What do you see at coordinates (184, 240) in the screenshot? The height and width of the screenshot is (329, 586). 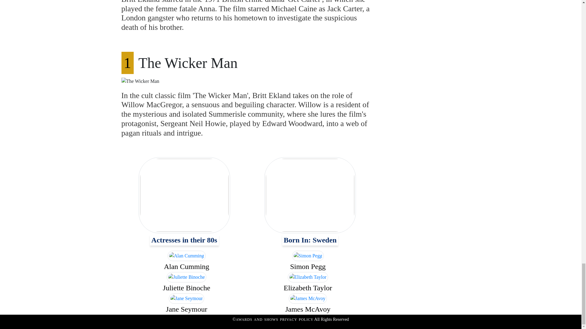 I see `Actresses in their 80s` at bounding box center [184, 240].